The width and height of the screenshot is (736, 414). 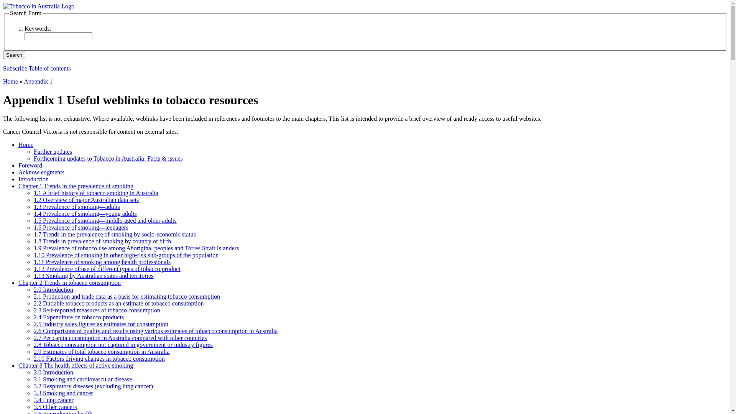 What do you see at coordinates (38, 81) in the screenshot?
I see `Appendix 1` at bounding box center [38, 81].